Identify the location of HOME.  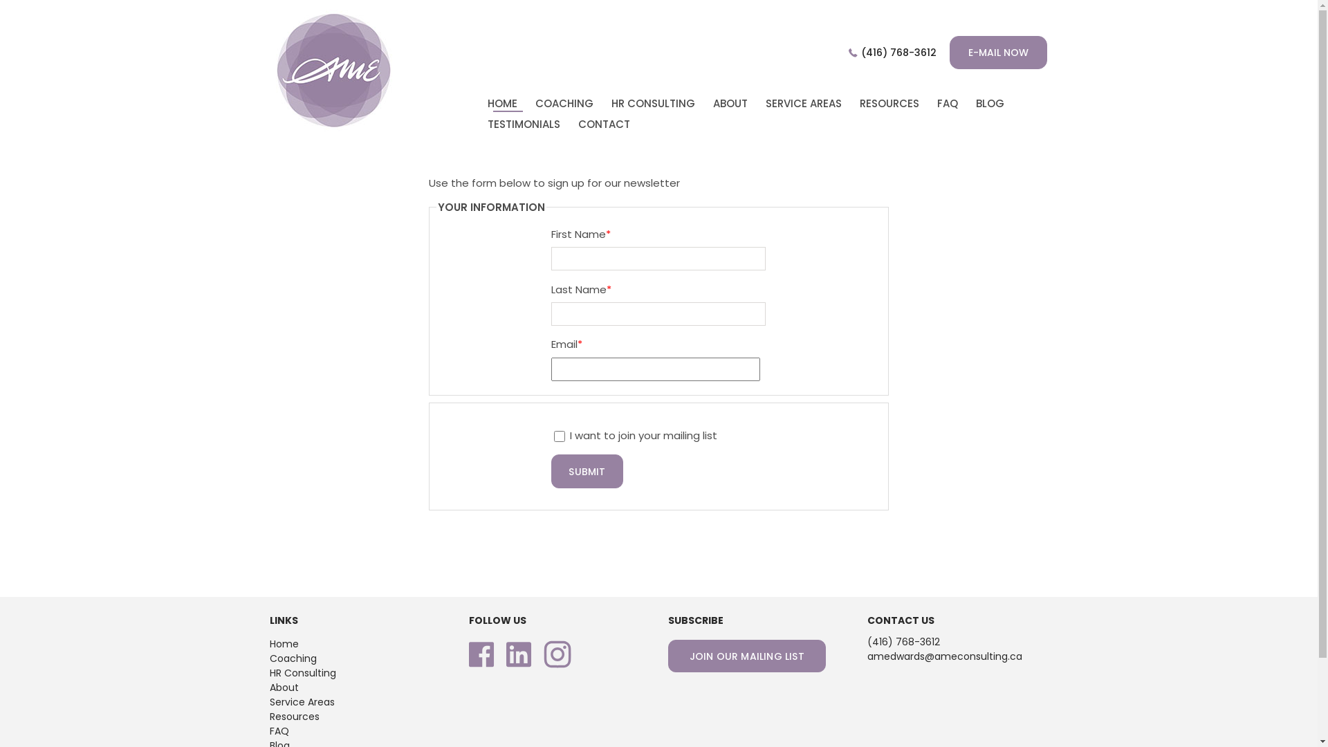
(502, 104).